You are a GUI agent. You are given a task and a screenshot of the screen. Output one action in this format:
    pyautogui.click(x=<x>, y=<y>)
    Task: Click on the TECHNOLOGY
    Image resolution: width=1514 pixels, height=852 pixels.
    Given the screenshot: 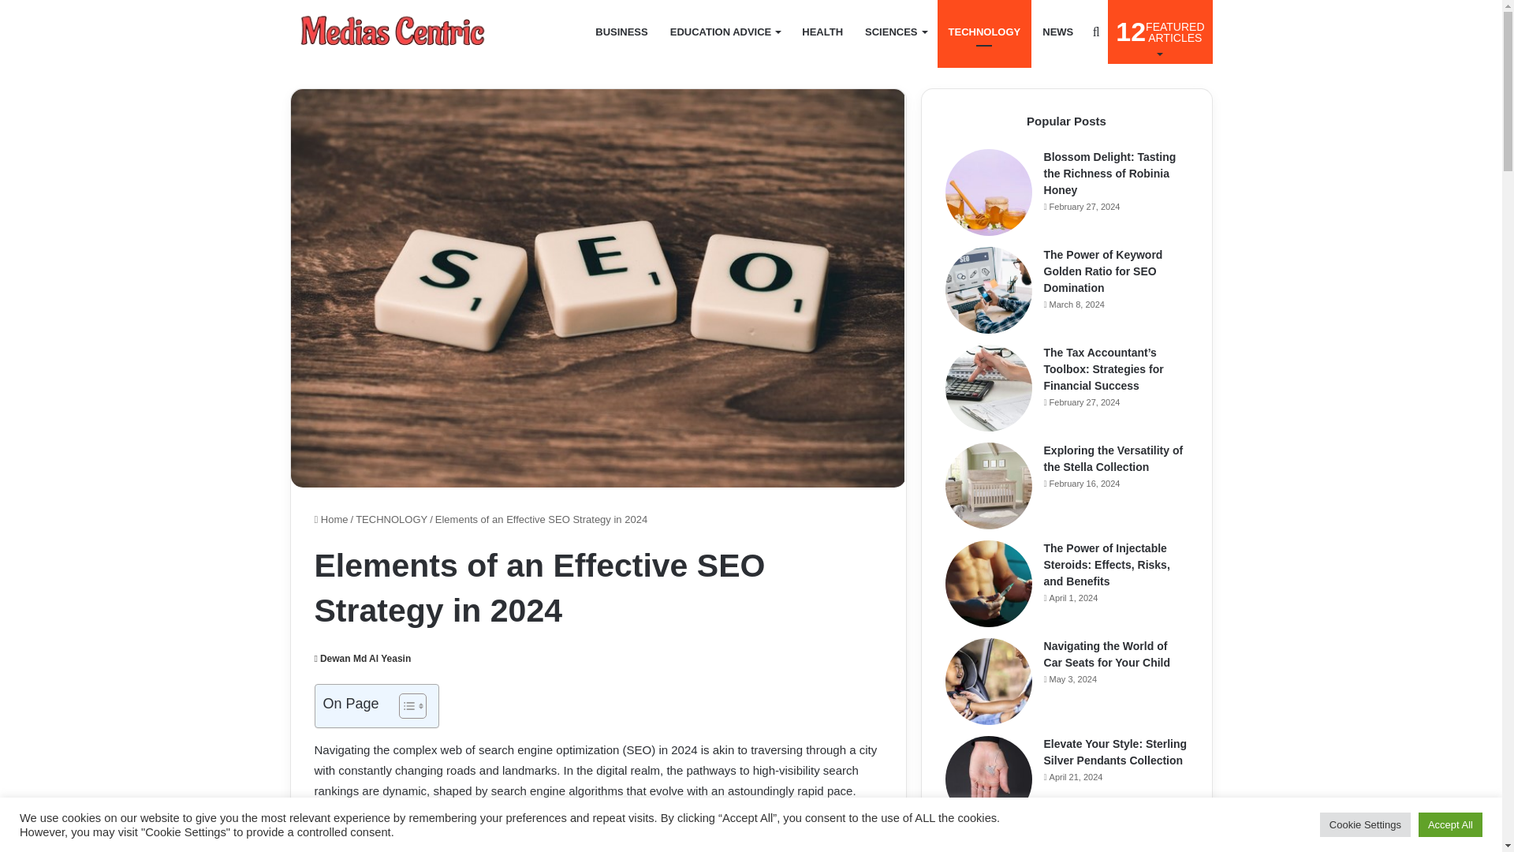 What is the action you would take?
    pyautogui.click(x=621, y=32)
    